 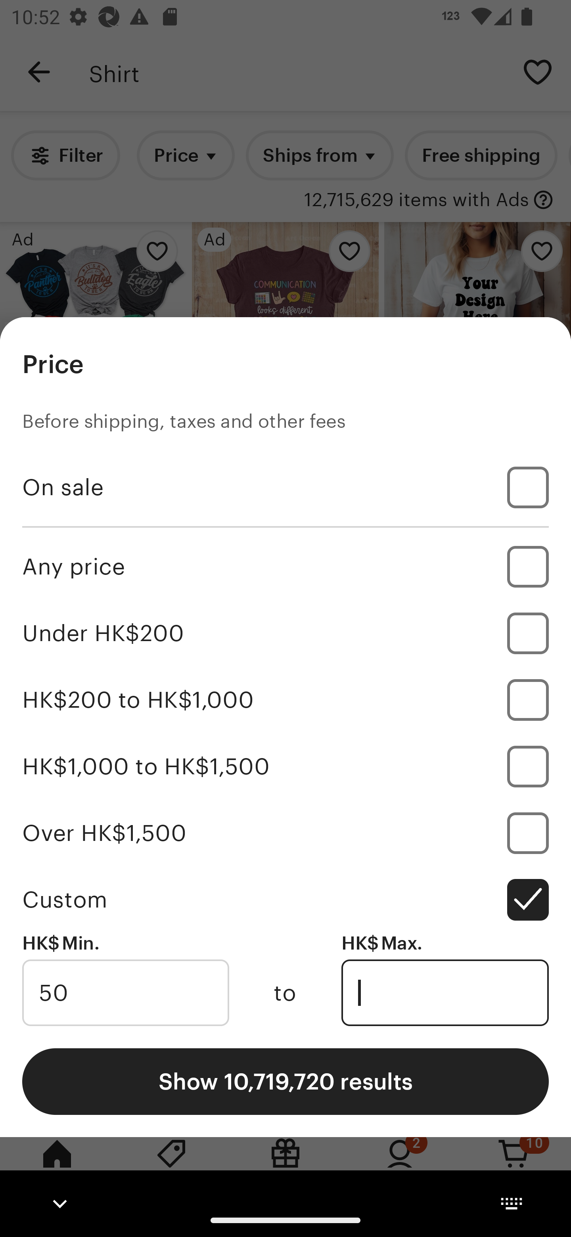 What do you see at coordinates (285, 899) in the screenshot?
I see `Custom` at bounding box center [285, 899].